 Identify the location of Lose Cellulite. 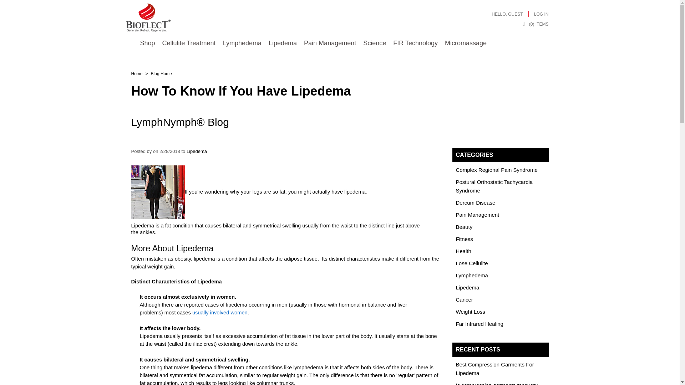
(472, 263).